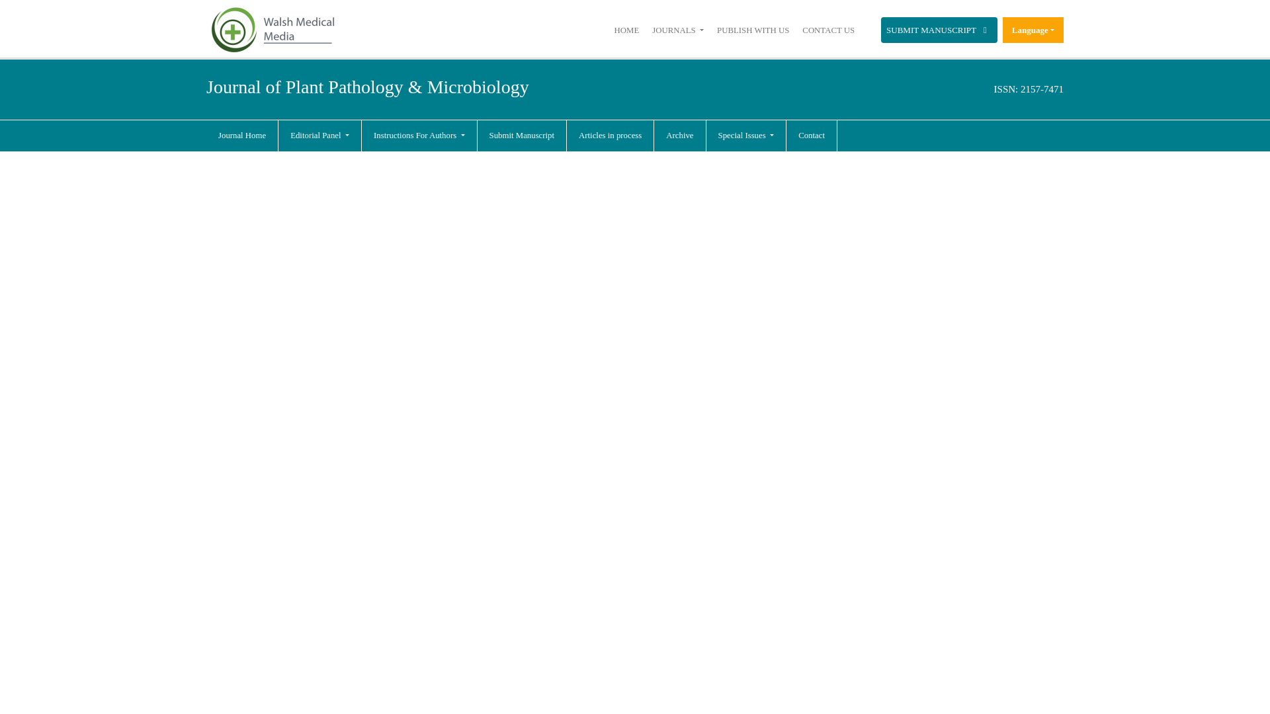  I want to click on Instructions For Authors, so click(419, 136).